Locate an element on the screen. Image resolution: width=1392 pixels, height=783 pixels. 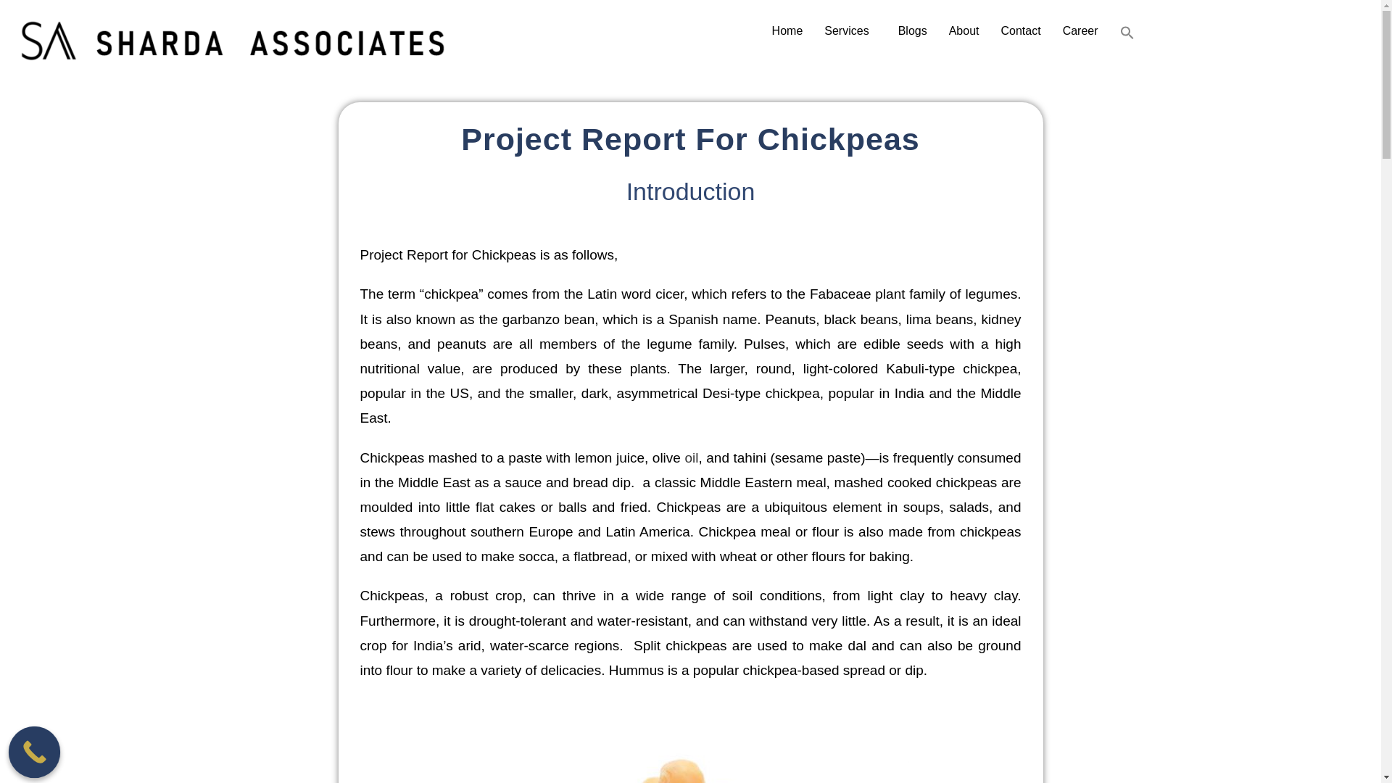
Project Report For Chickpeas is located at coordinates (690, 740).